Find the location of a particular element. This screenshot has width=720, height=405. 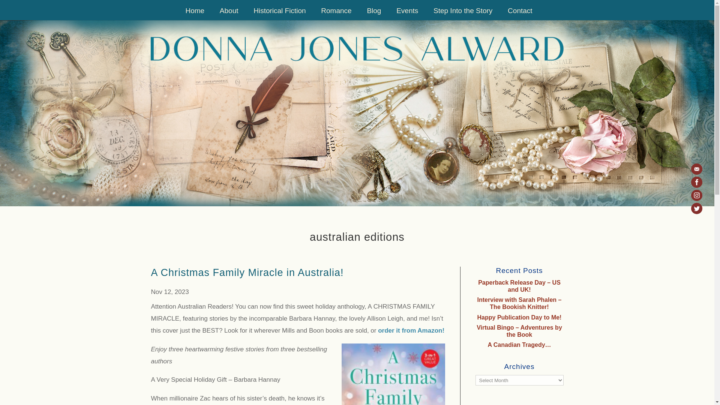

order it from Amazon! is located at coordinates (411, 330).